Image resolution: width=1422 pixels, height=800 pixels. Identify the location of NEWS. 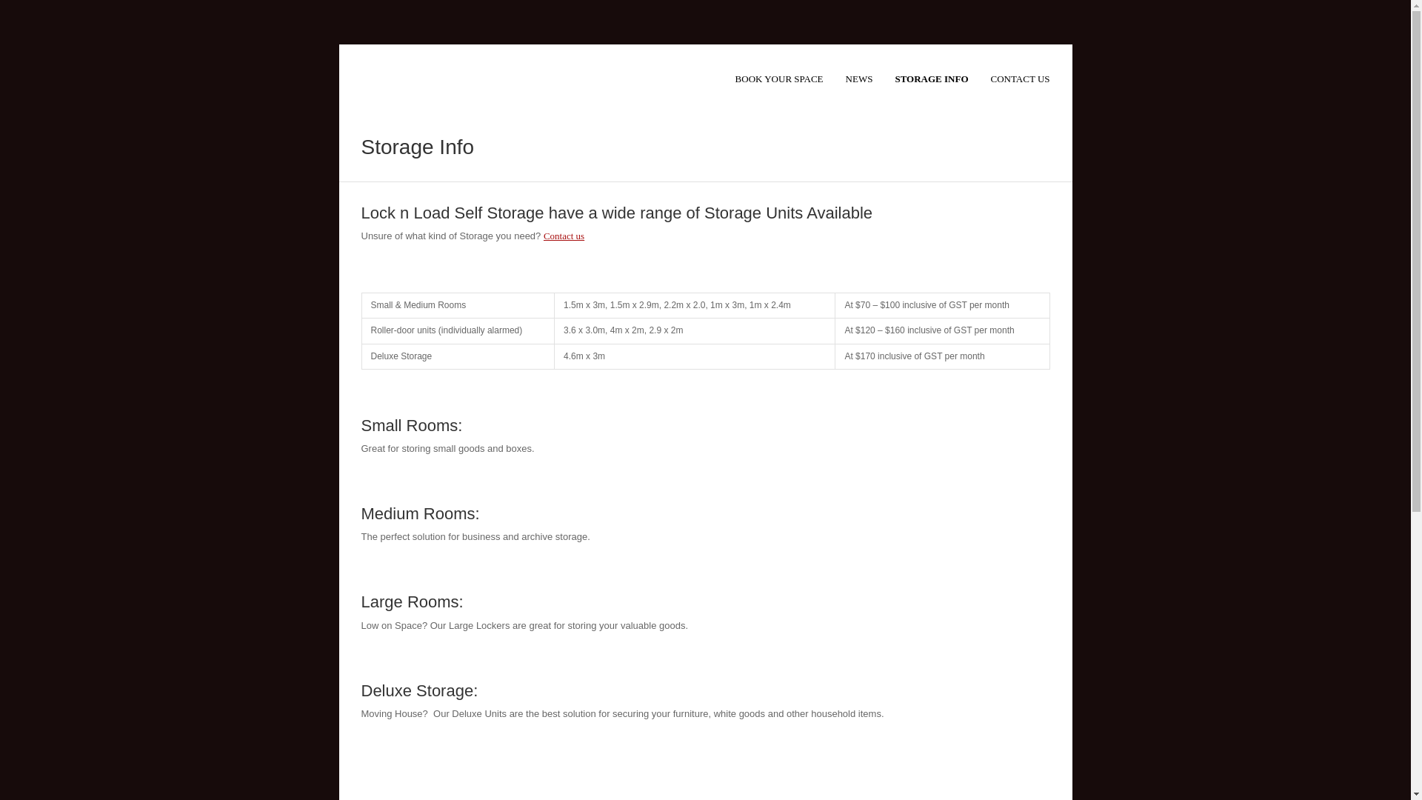
(859, 80).